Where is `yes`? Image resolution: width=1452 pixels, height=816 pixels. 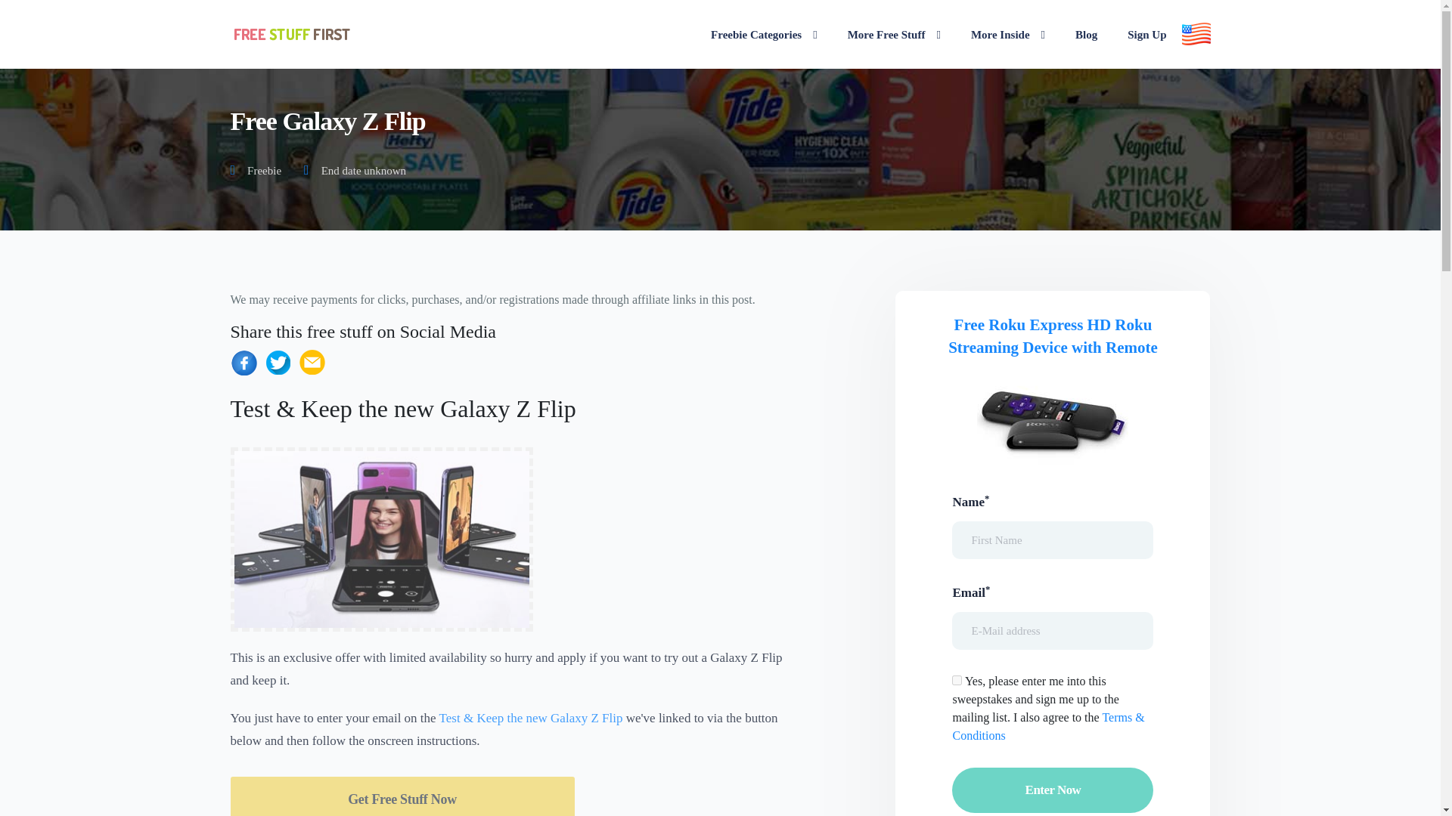
yes is located at coordinates (957, 680).